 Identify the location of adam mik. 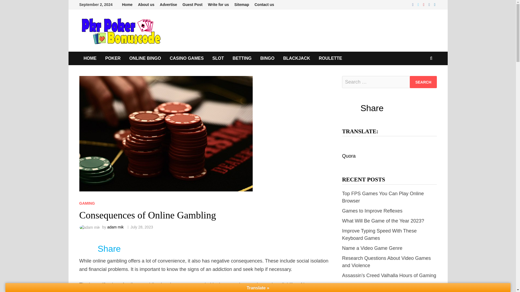
(115, 227).